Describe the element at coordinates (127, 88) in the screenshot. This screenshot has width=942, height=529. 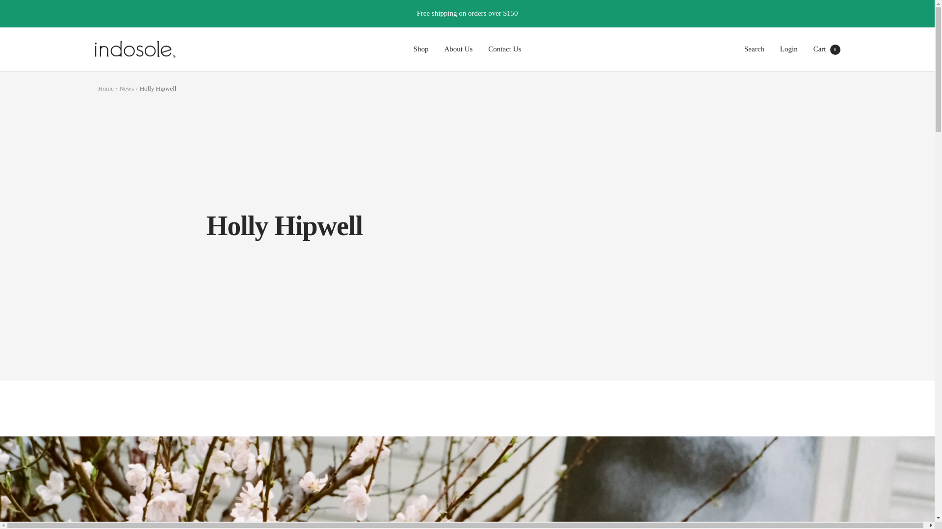
I see `News` at that location.